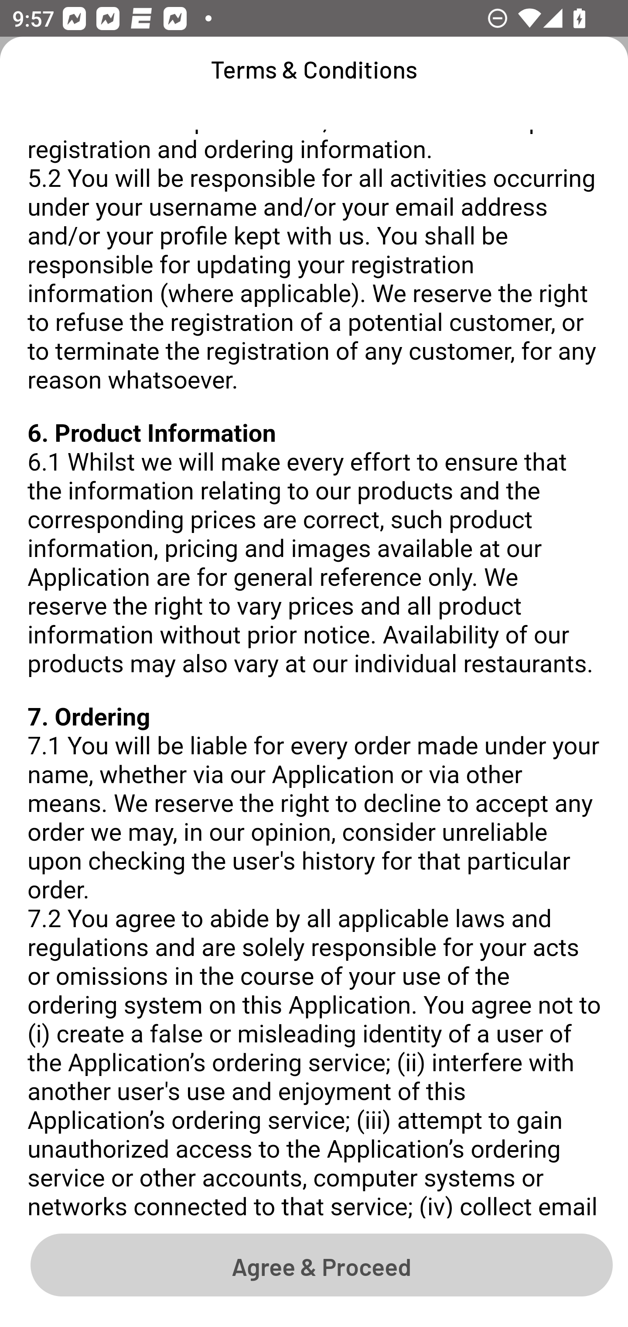  Describe the element at coordinates (321, 1264) in the screenshot. I see `Agree & Proceed` at that location.